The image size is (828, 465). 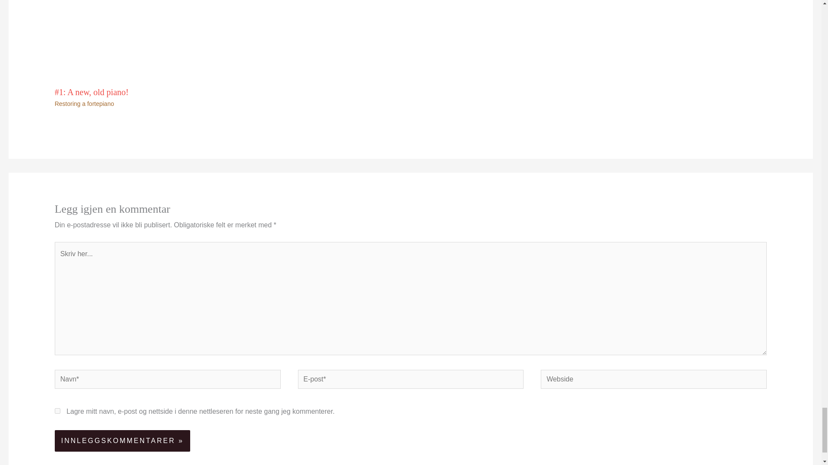 I want to click on yes, so click(x=57, y=411).